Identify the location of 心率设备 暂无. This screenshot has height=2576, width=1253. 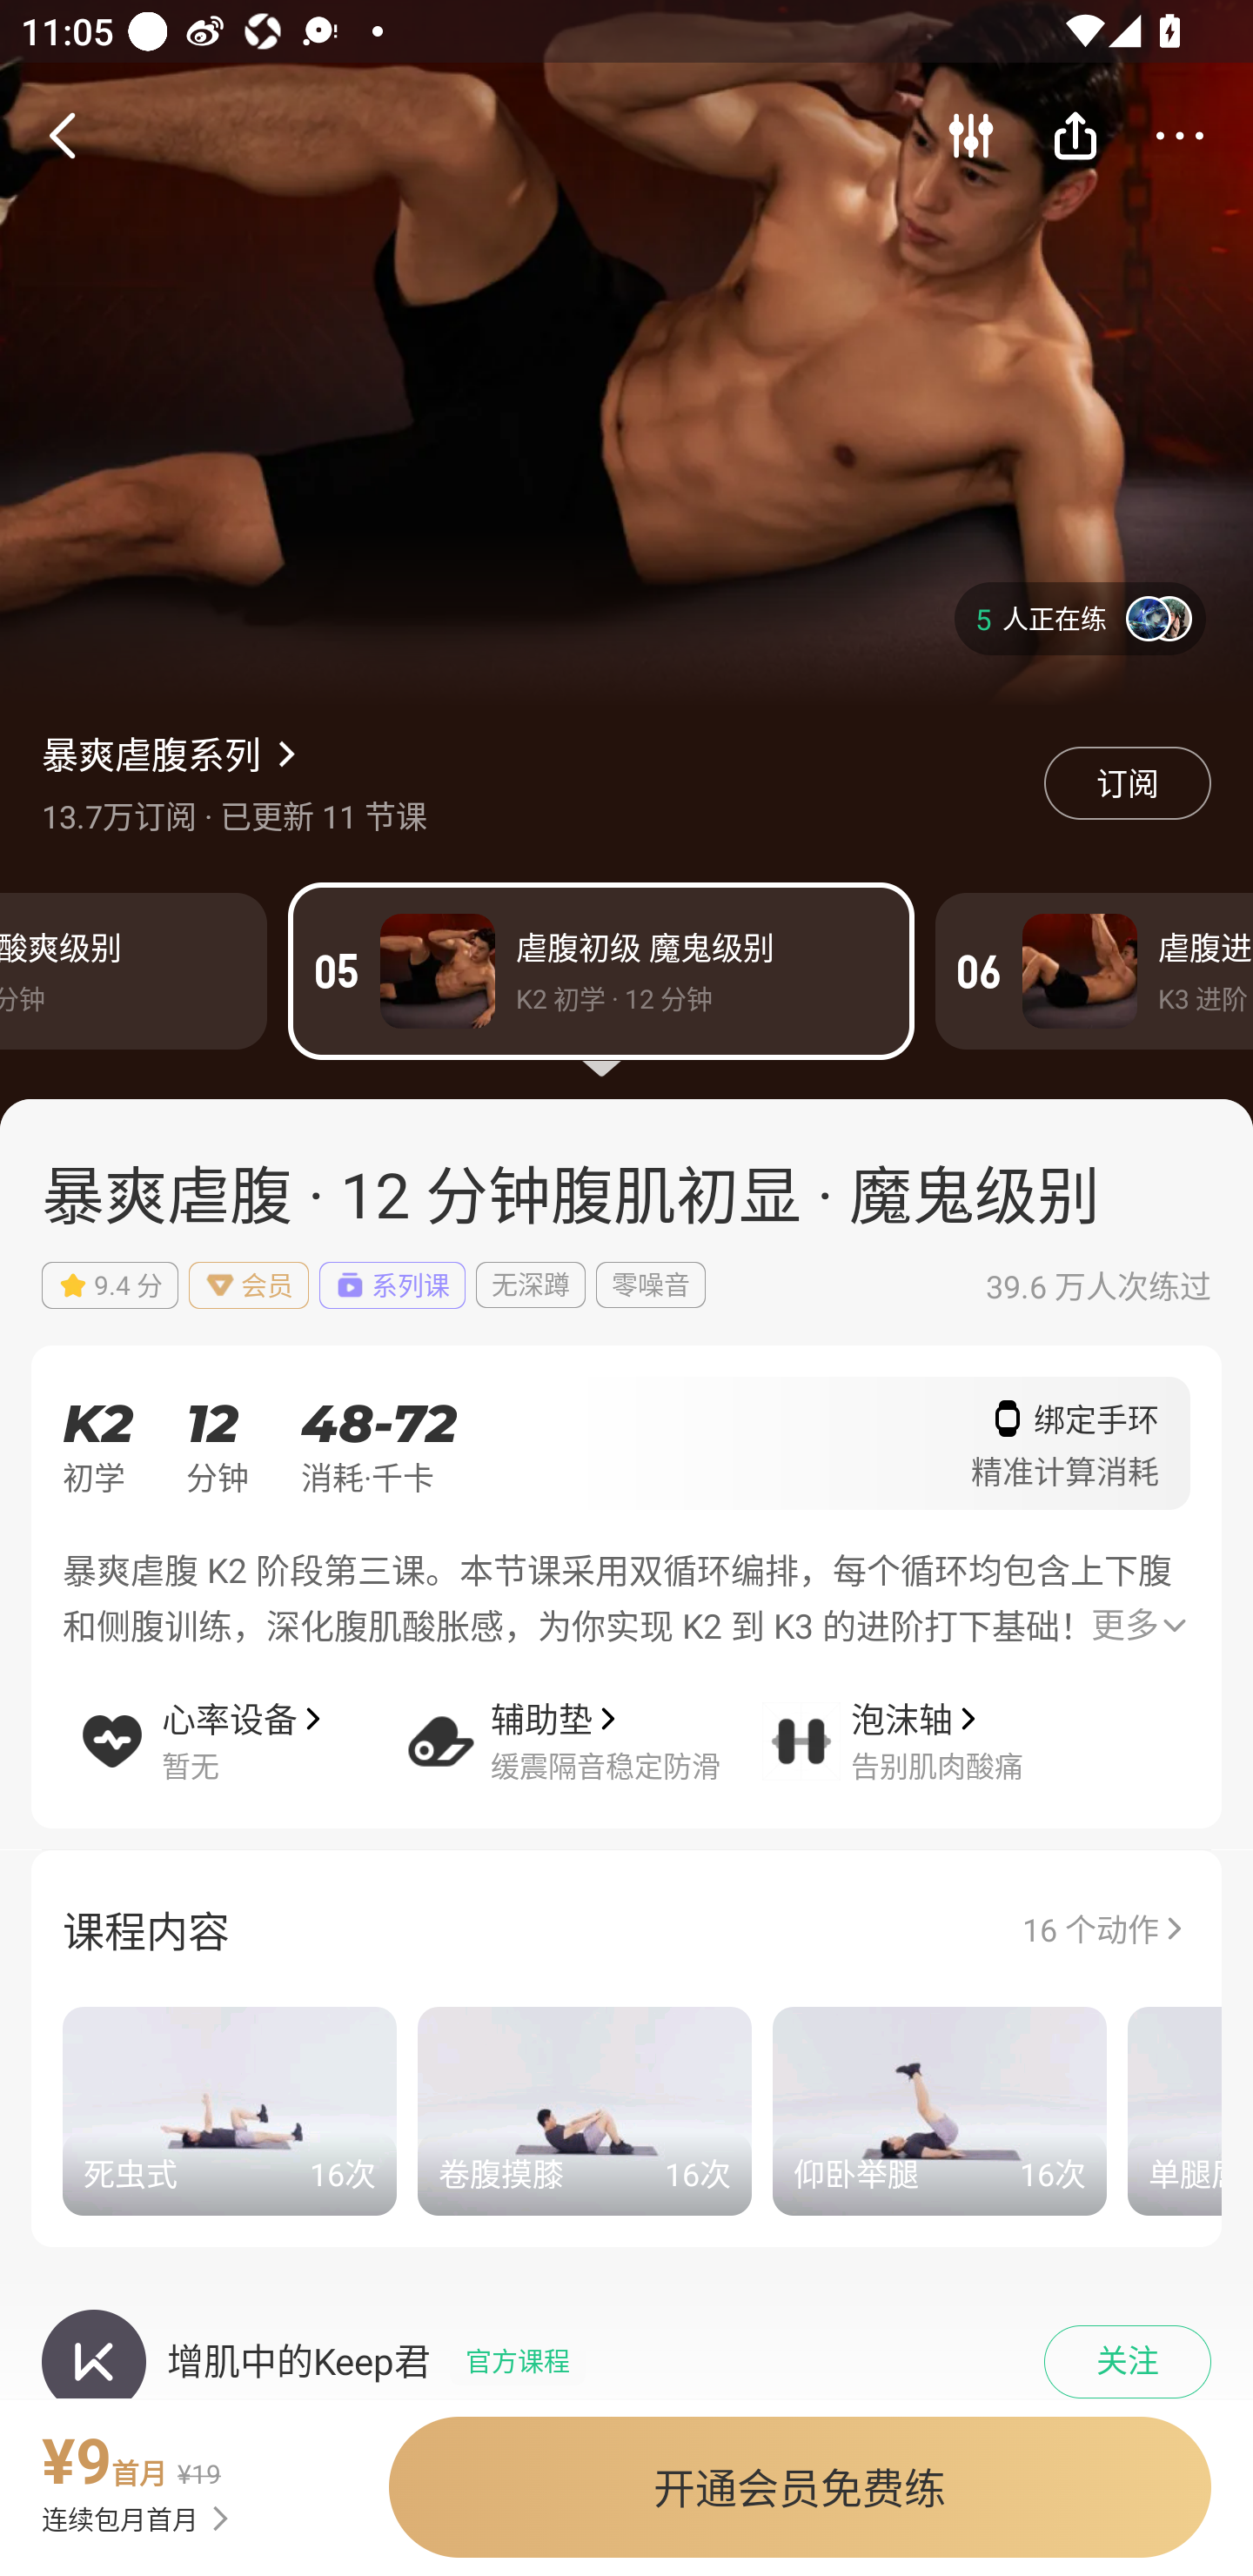
(237, 1721).